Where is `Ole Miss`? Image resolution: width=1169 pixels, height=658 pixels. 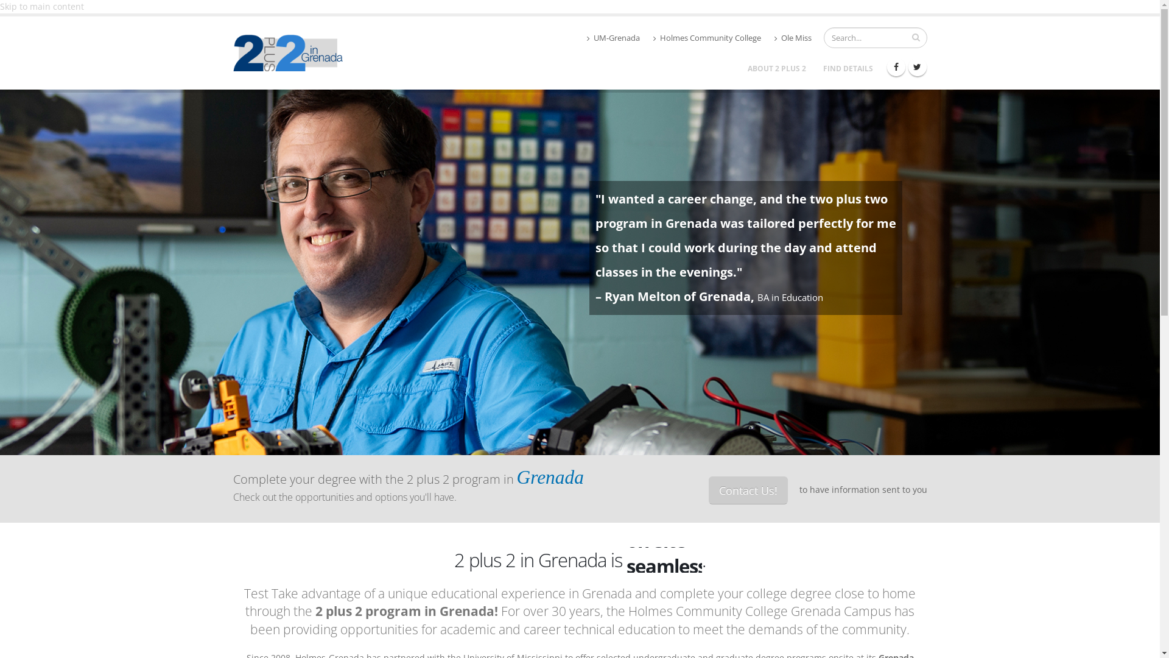 Ole Miss is located at coordinates (793, 38).